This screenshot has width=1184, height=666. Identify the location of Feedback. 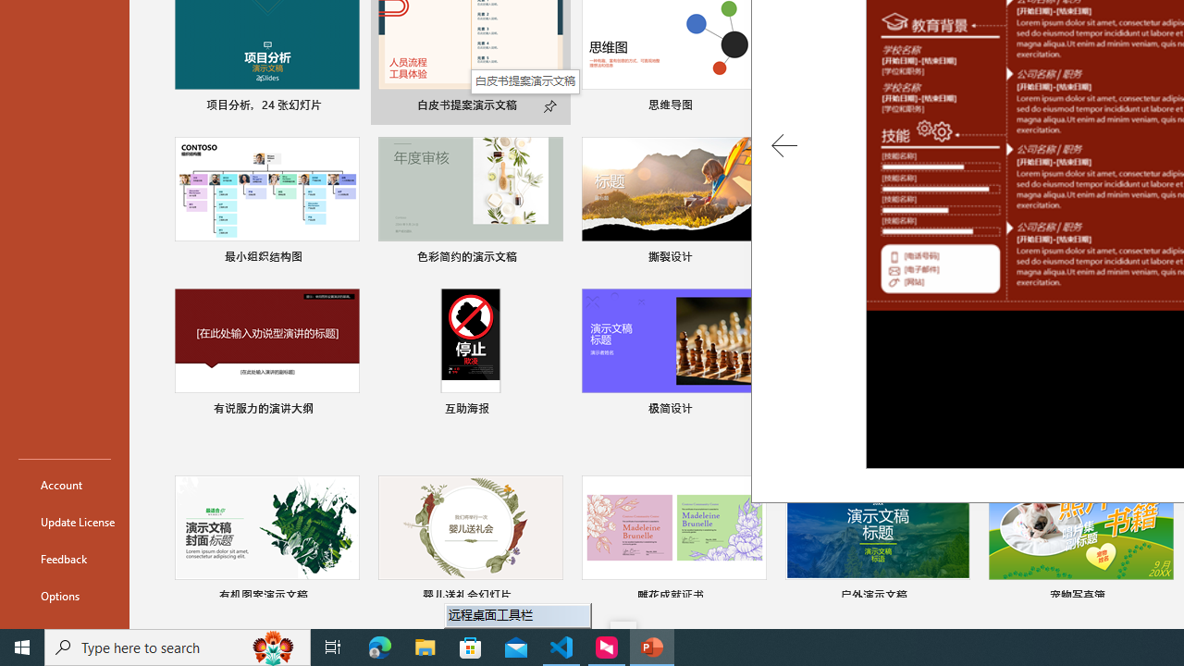
(65, 559).